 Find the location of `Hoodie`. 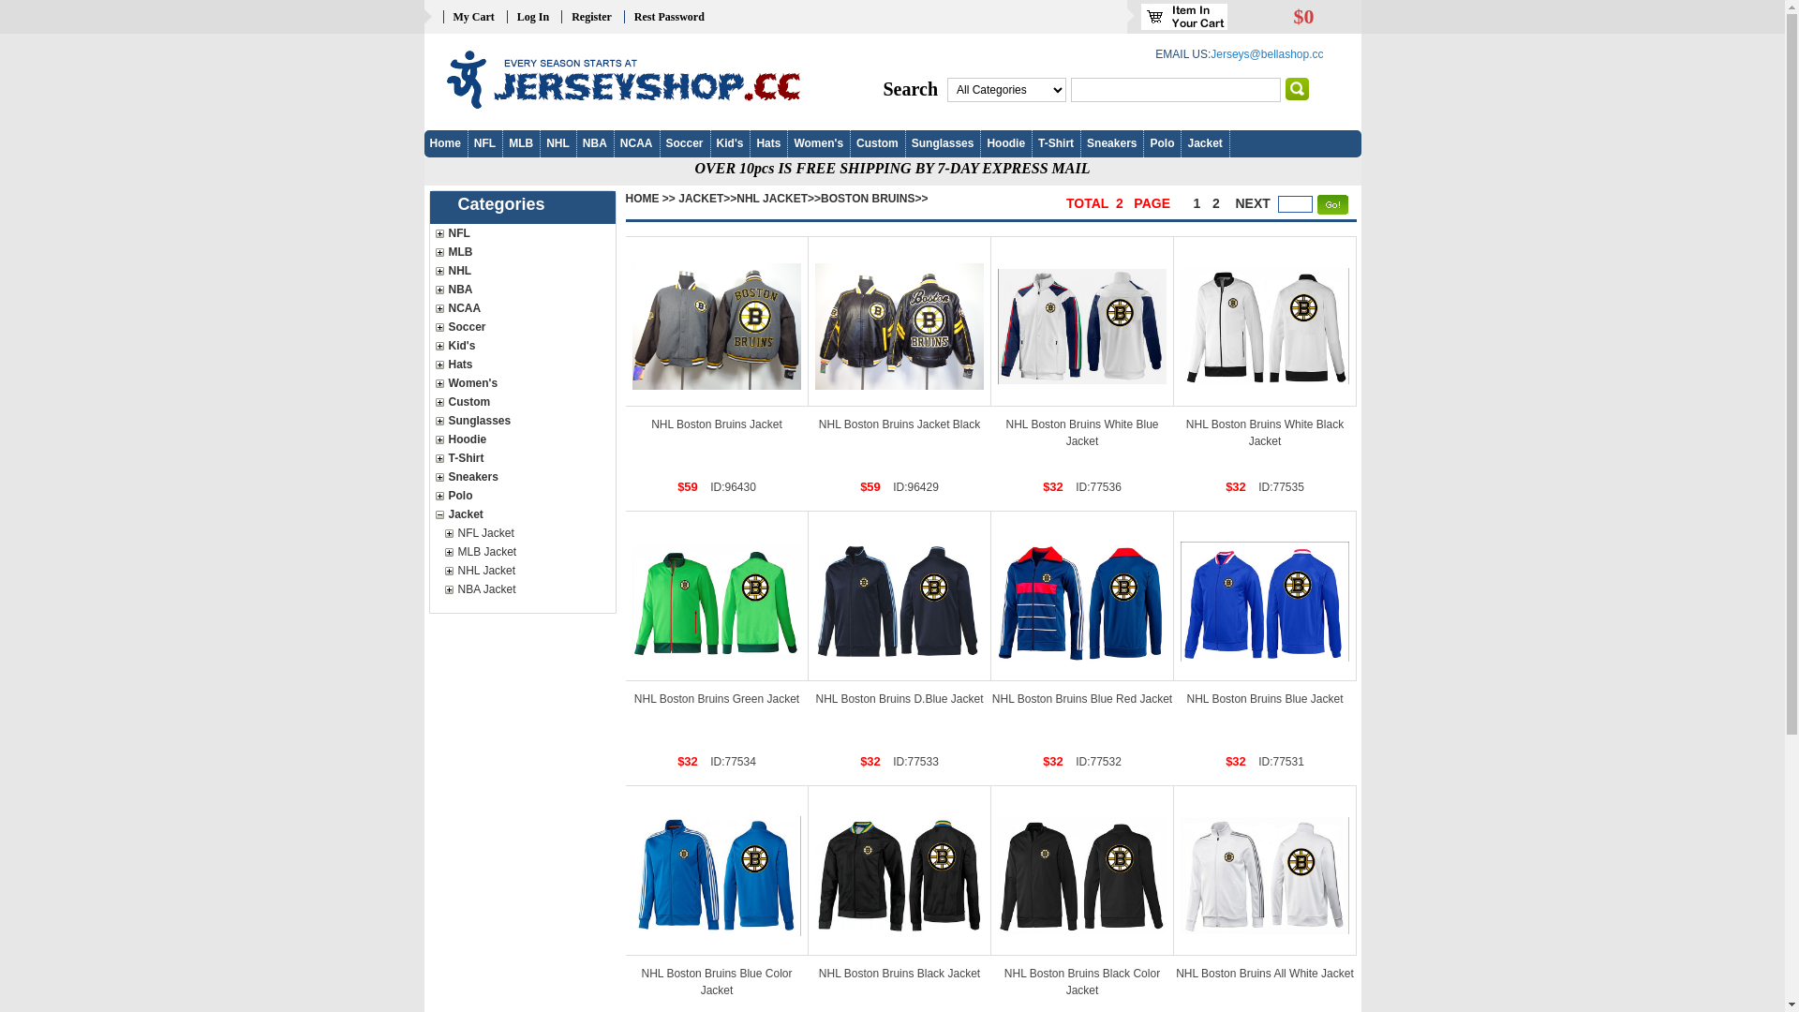

Hoodie is located at coordinates (1006, 144).